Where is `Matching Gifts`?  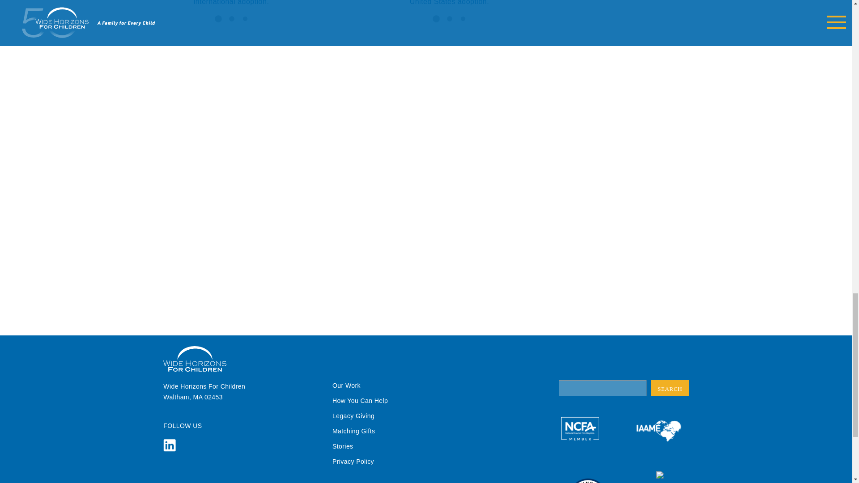 Matching Gifts is located at coordinates (353, 431).